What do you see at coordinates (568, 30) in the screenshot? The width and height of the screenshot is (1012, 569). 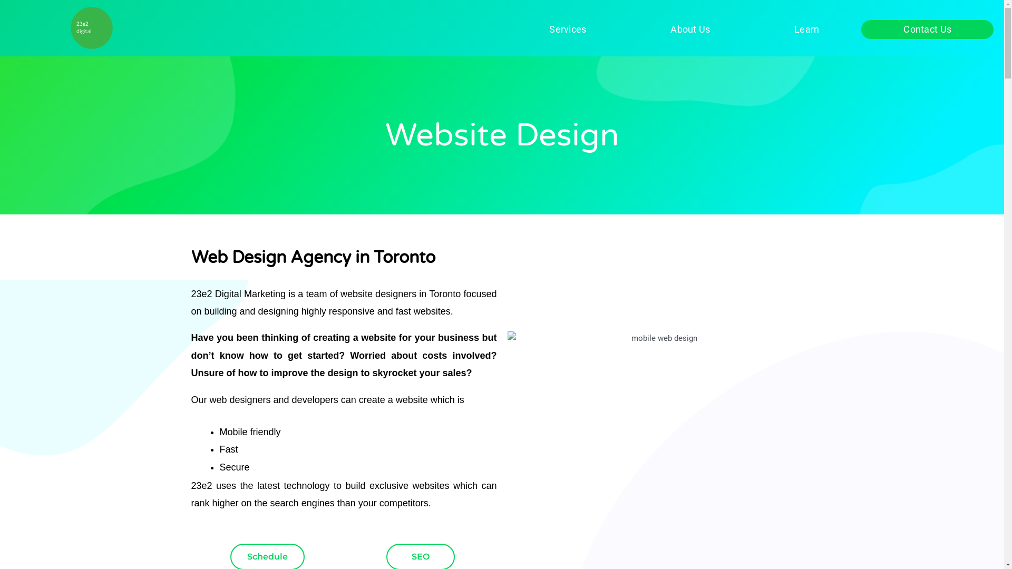 I see `Services` at bounding box center [568, 30].